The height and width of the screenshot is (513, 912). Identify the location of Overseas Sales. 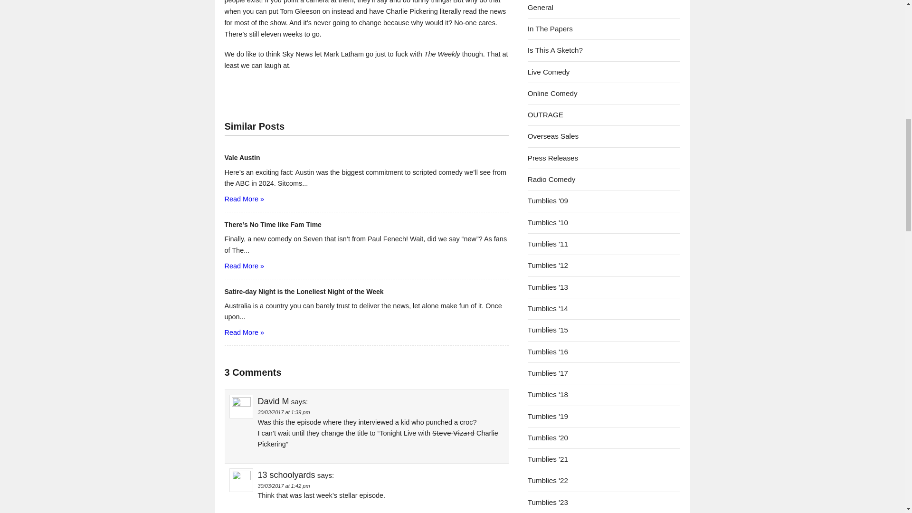
(553, 136).